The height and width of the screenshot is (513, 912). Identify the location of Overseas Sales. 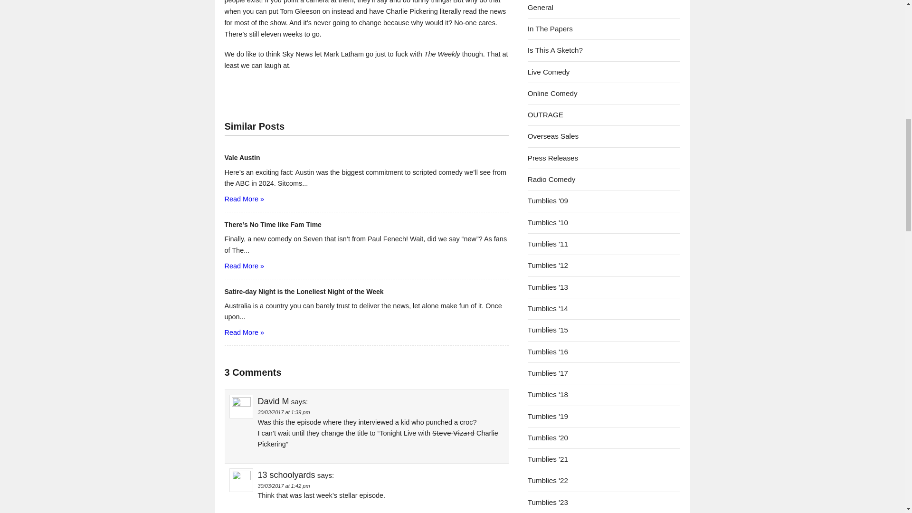
(553, 136).